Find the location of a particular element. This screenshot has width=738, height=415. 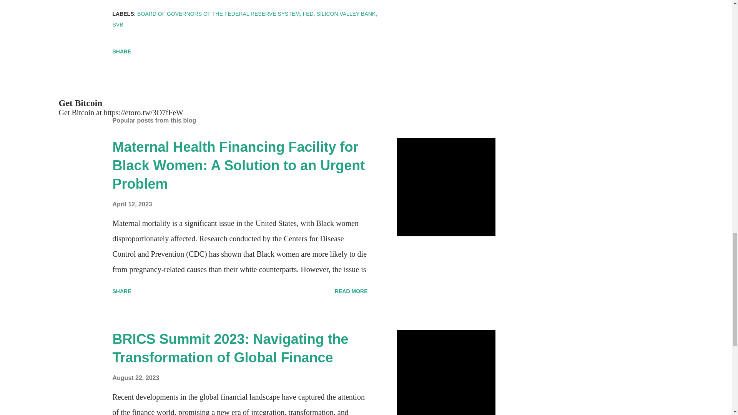

SHARE is located at coordinates (121, 51).